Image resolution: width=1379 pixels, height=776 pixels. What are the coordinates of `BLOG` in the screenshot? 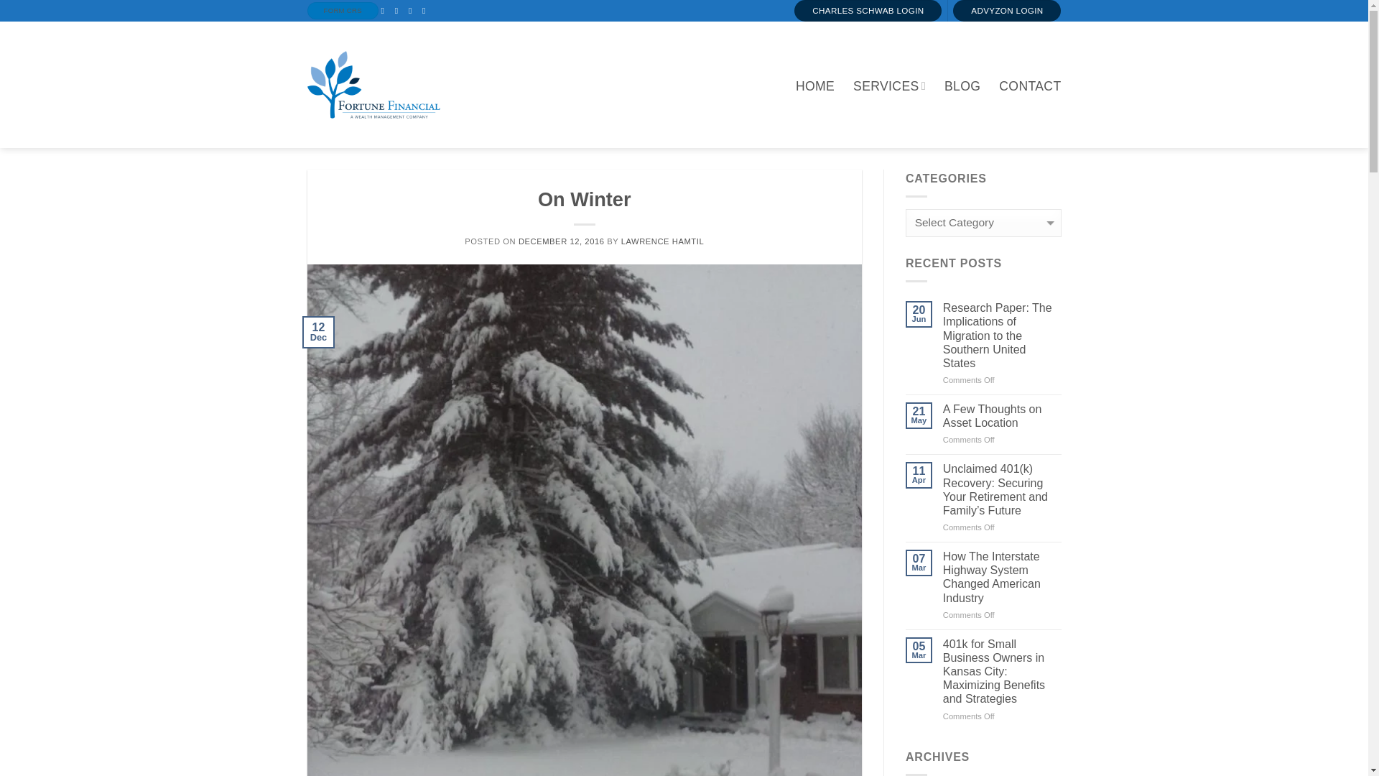 It's located at (962, 86).